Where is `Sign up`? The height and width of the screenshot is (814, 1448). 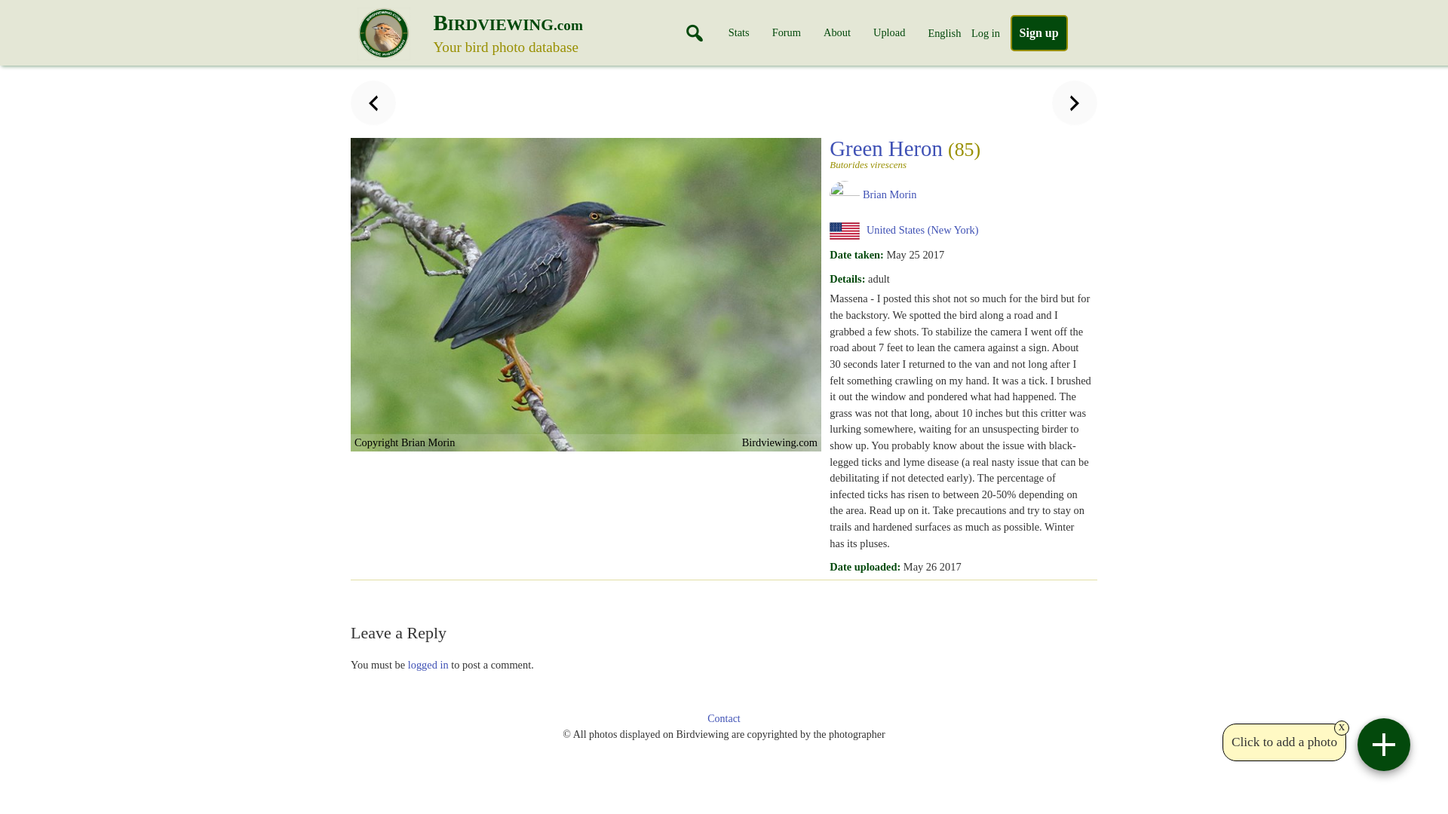
Sign up is located at coordinates (1039, 33).